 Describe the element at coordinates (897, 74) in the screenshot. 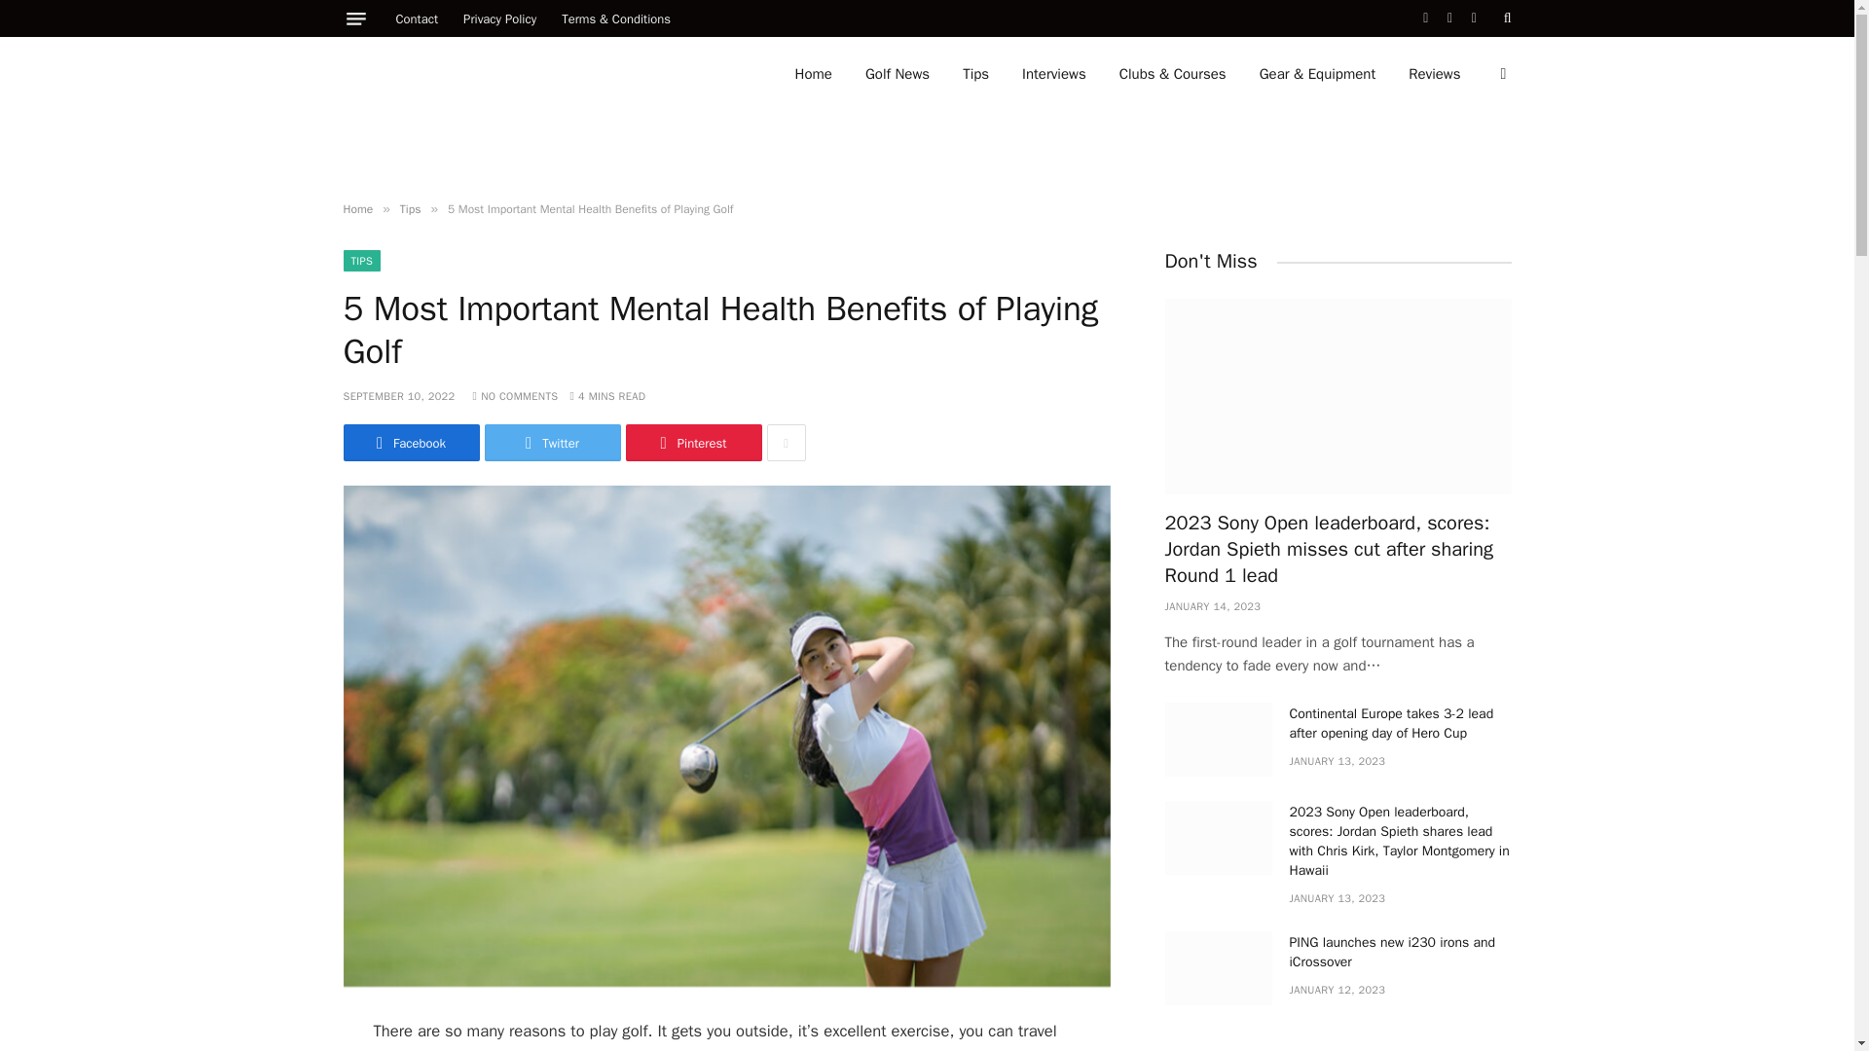

I see `Golf News` at that location.